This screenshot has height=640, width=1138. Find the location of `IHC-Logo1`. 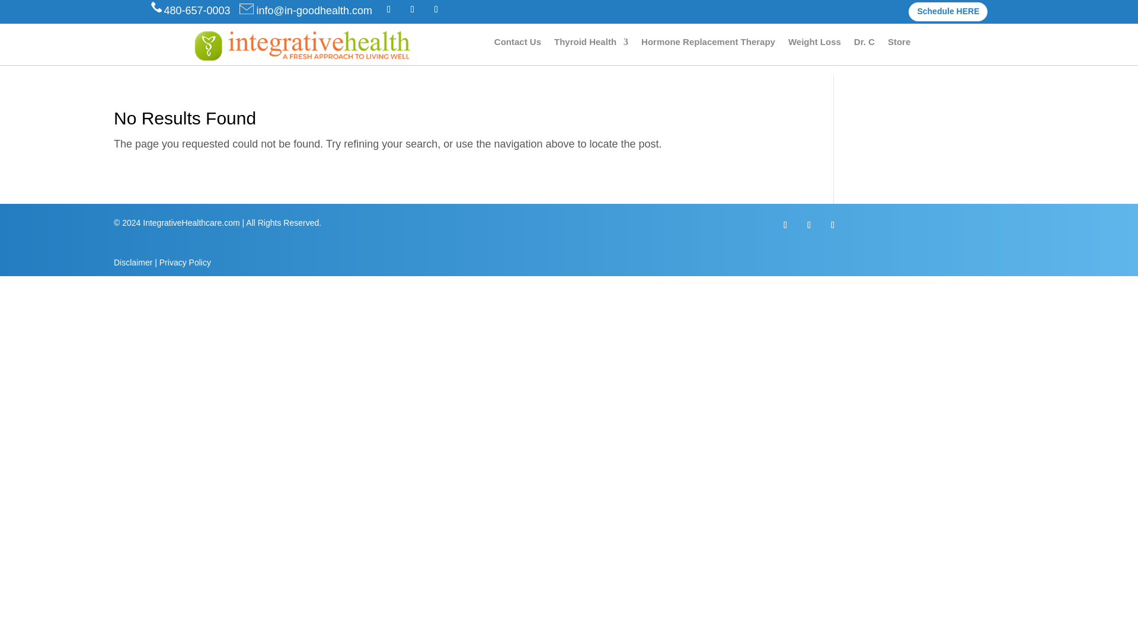

IHC-Logo1 is located at coordinates (302, 46).